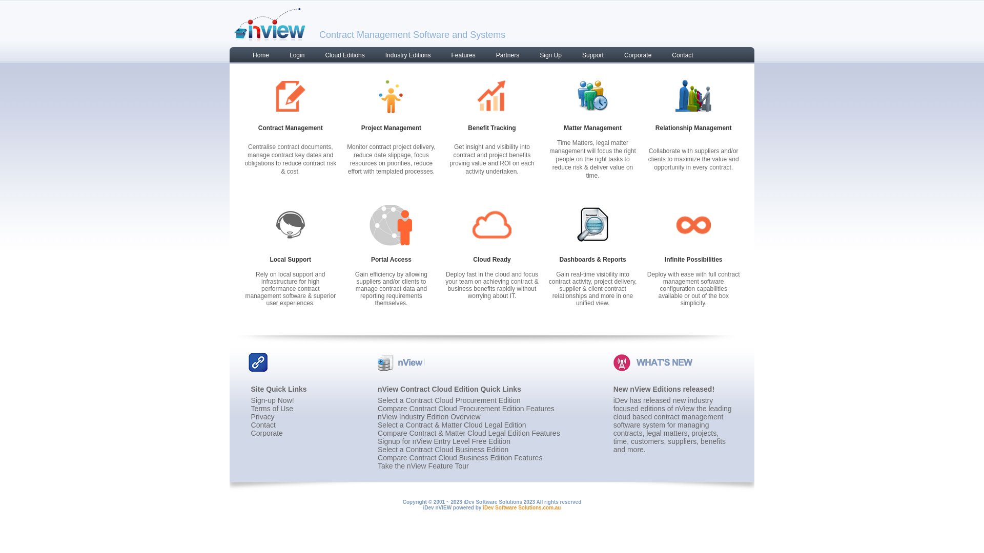 The width and height of the screenshot is (984, 553). I want to click on Compare Contract Cloud Procurement Edition Features, so click(466, 409).